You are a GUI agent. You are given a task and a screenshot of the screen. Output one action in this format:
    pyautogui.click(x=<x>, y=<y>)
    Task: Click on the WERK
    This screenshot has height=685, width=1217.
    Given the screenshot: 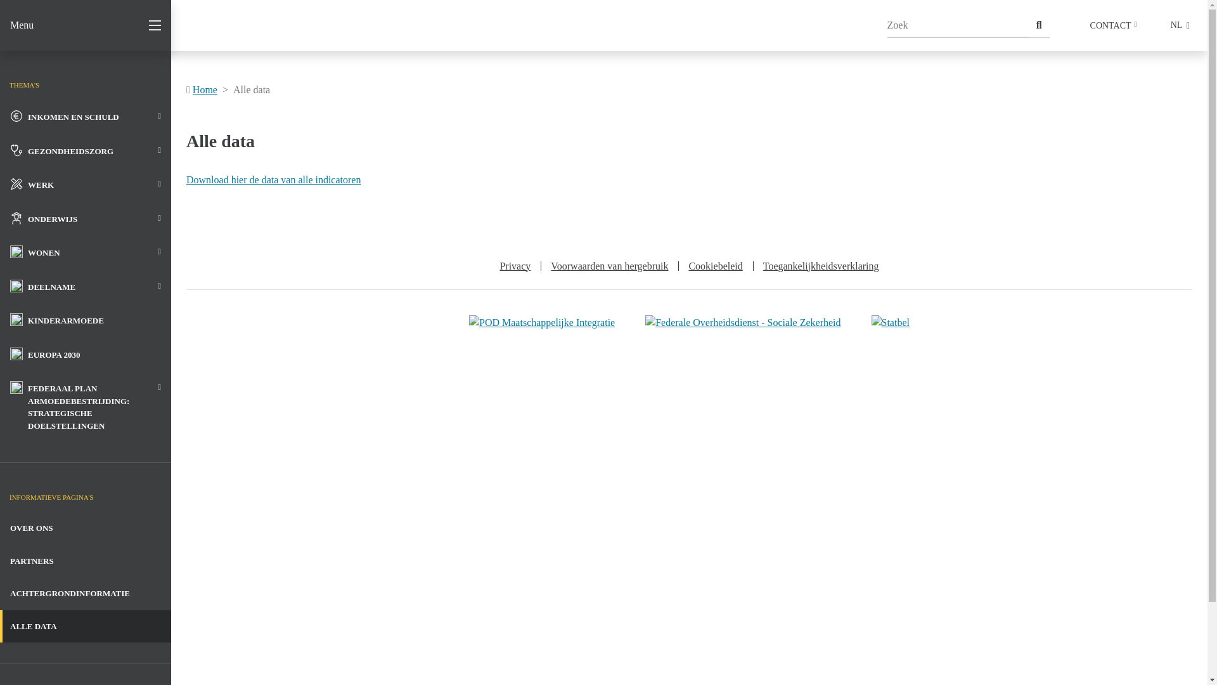 What is the action you would take?
    pyautogui.click(x=86, y=185)
    